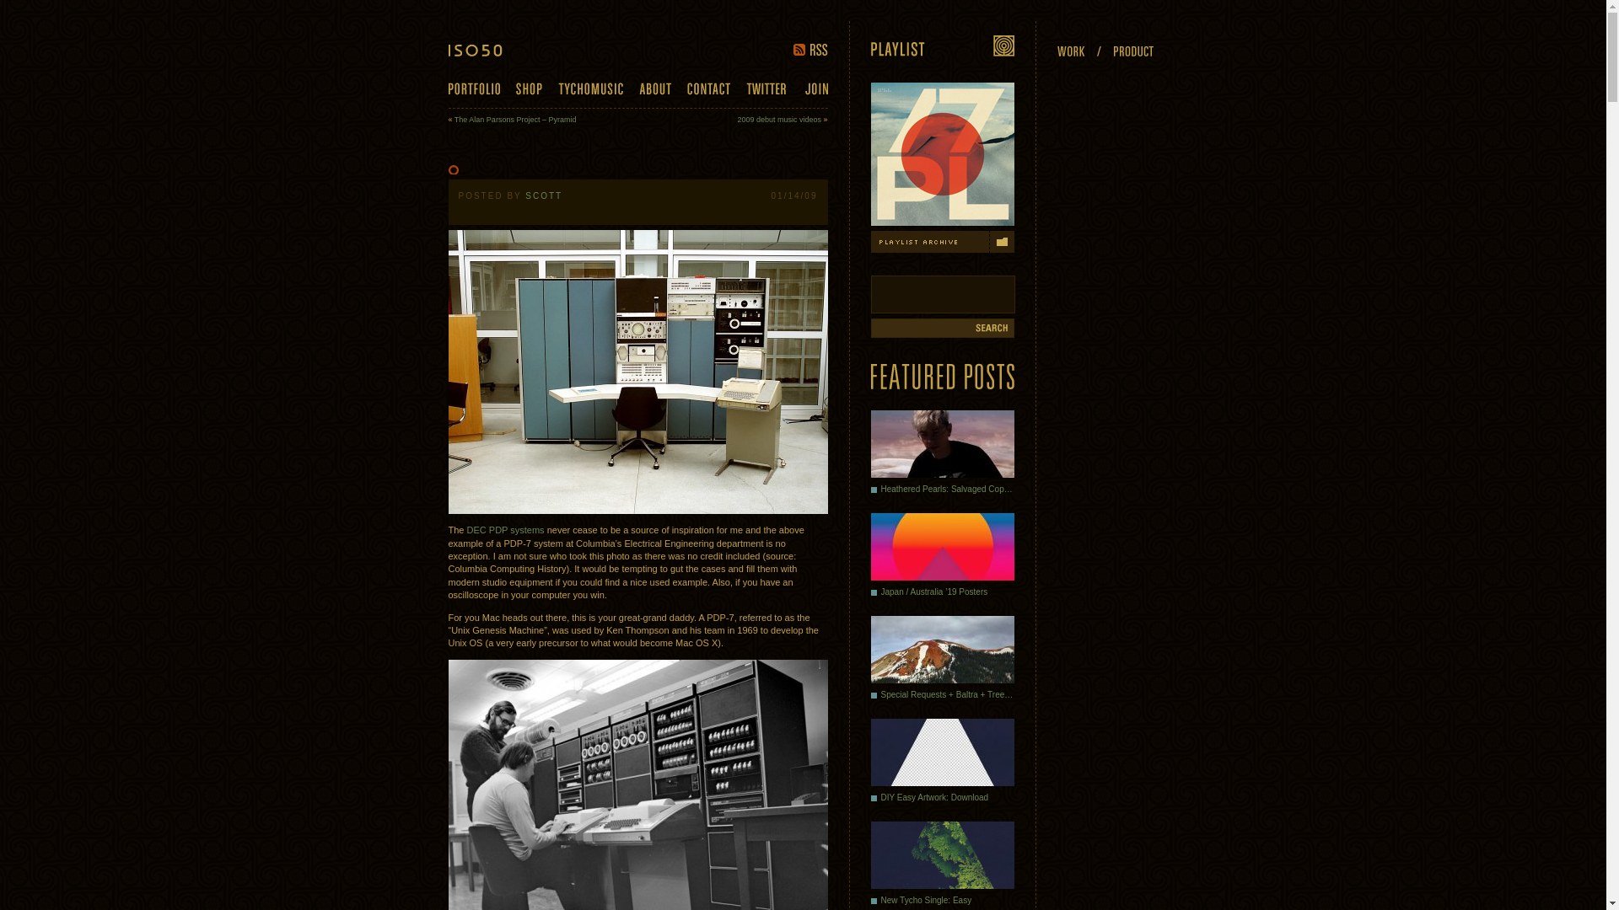  Describe the element at coordinates (655, 89) in the screenshot. I see `About` at that location.